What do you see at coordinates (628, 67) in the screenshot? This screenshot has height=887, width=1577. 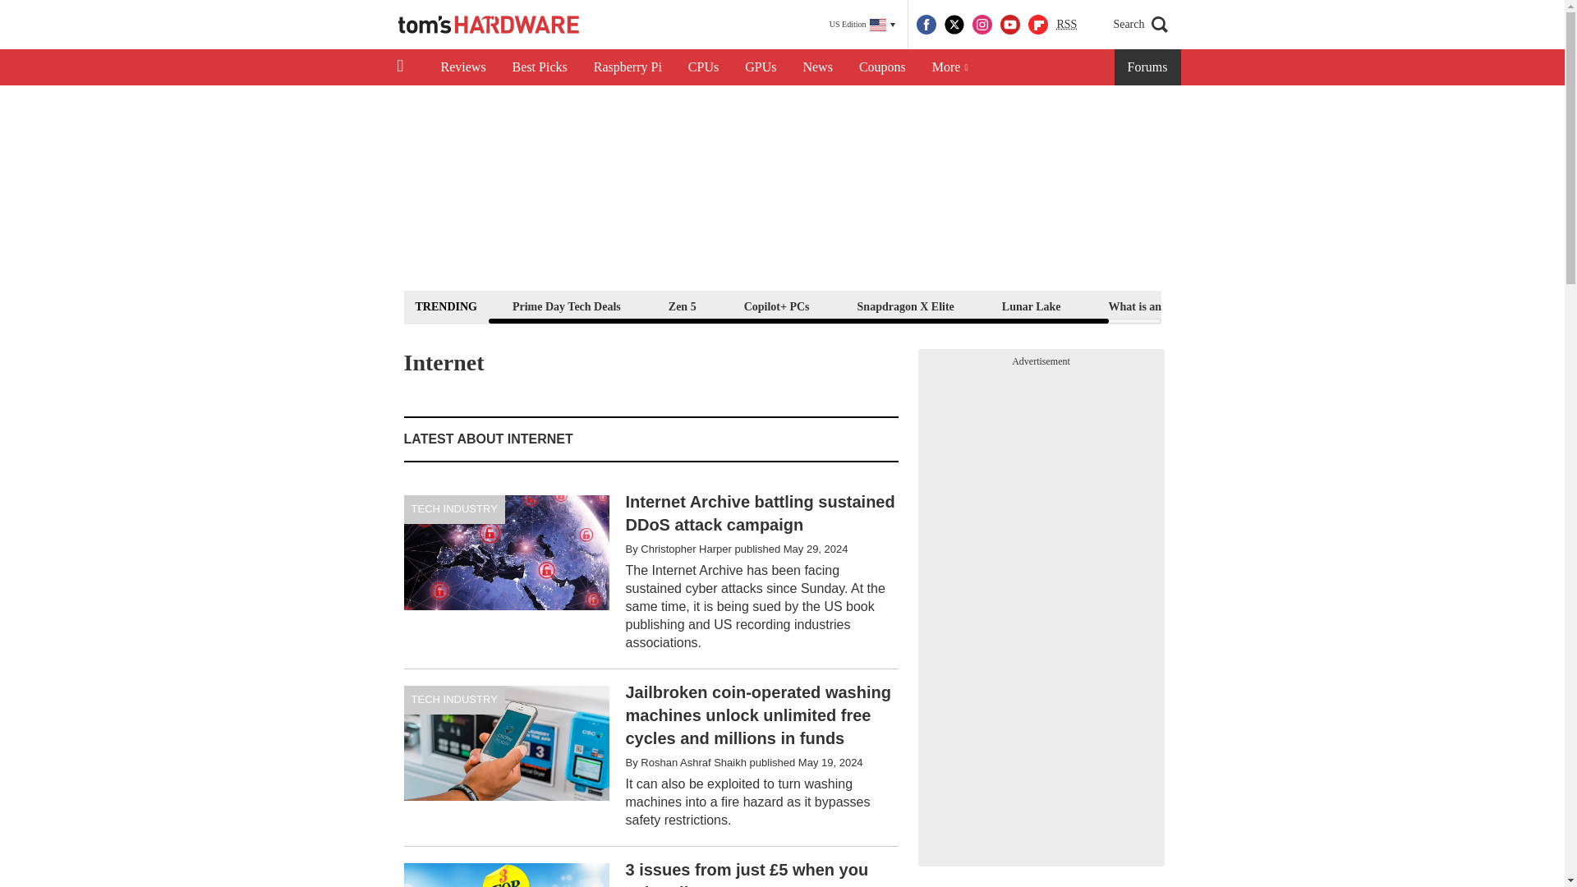 I see `Raspberry Pi` at bounding box center [628, 67].